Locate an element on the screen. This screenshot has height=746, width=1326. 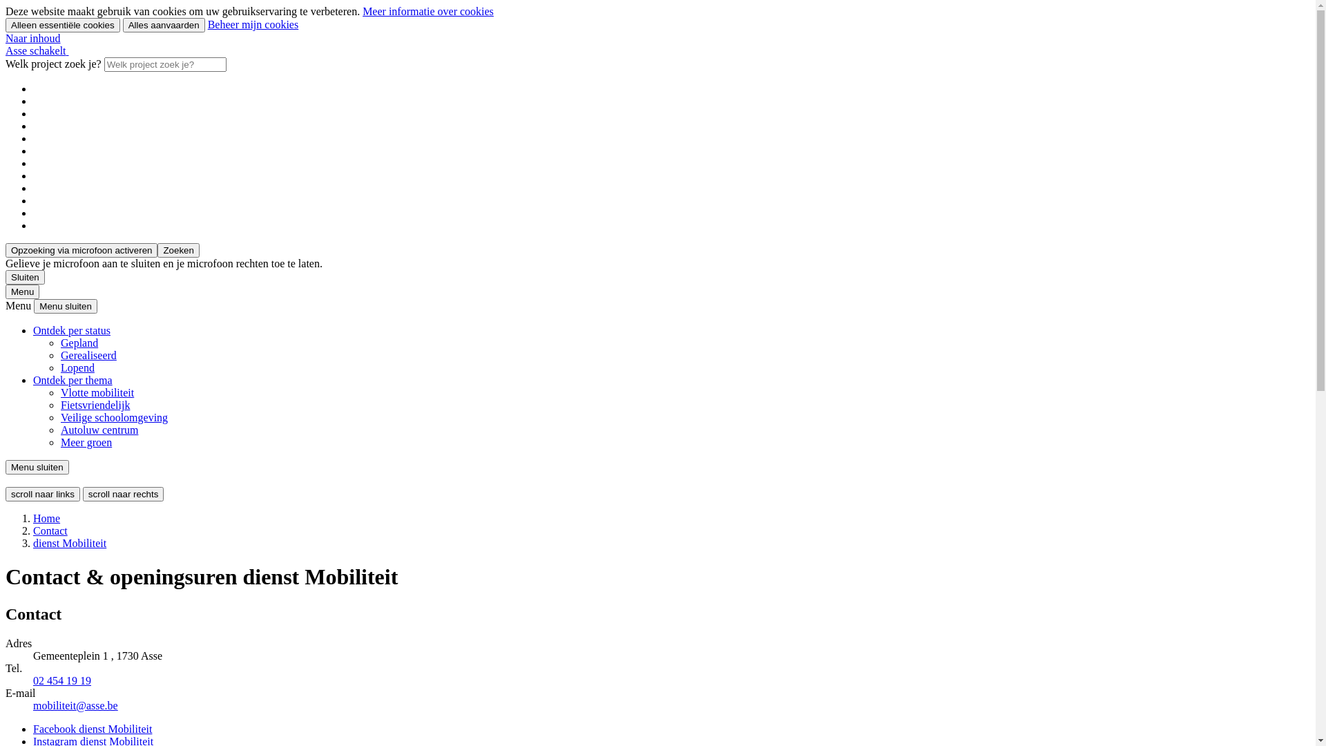
Facebook dienst Mobiliteit is located at coordinates (93, 729).